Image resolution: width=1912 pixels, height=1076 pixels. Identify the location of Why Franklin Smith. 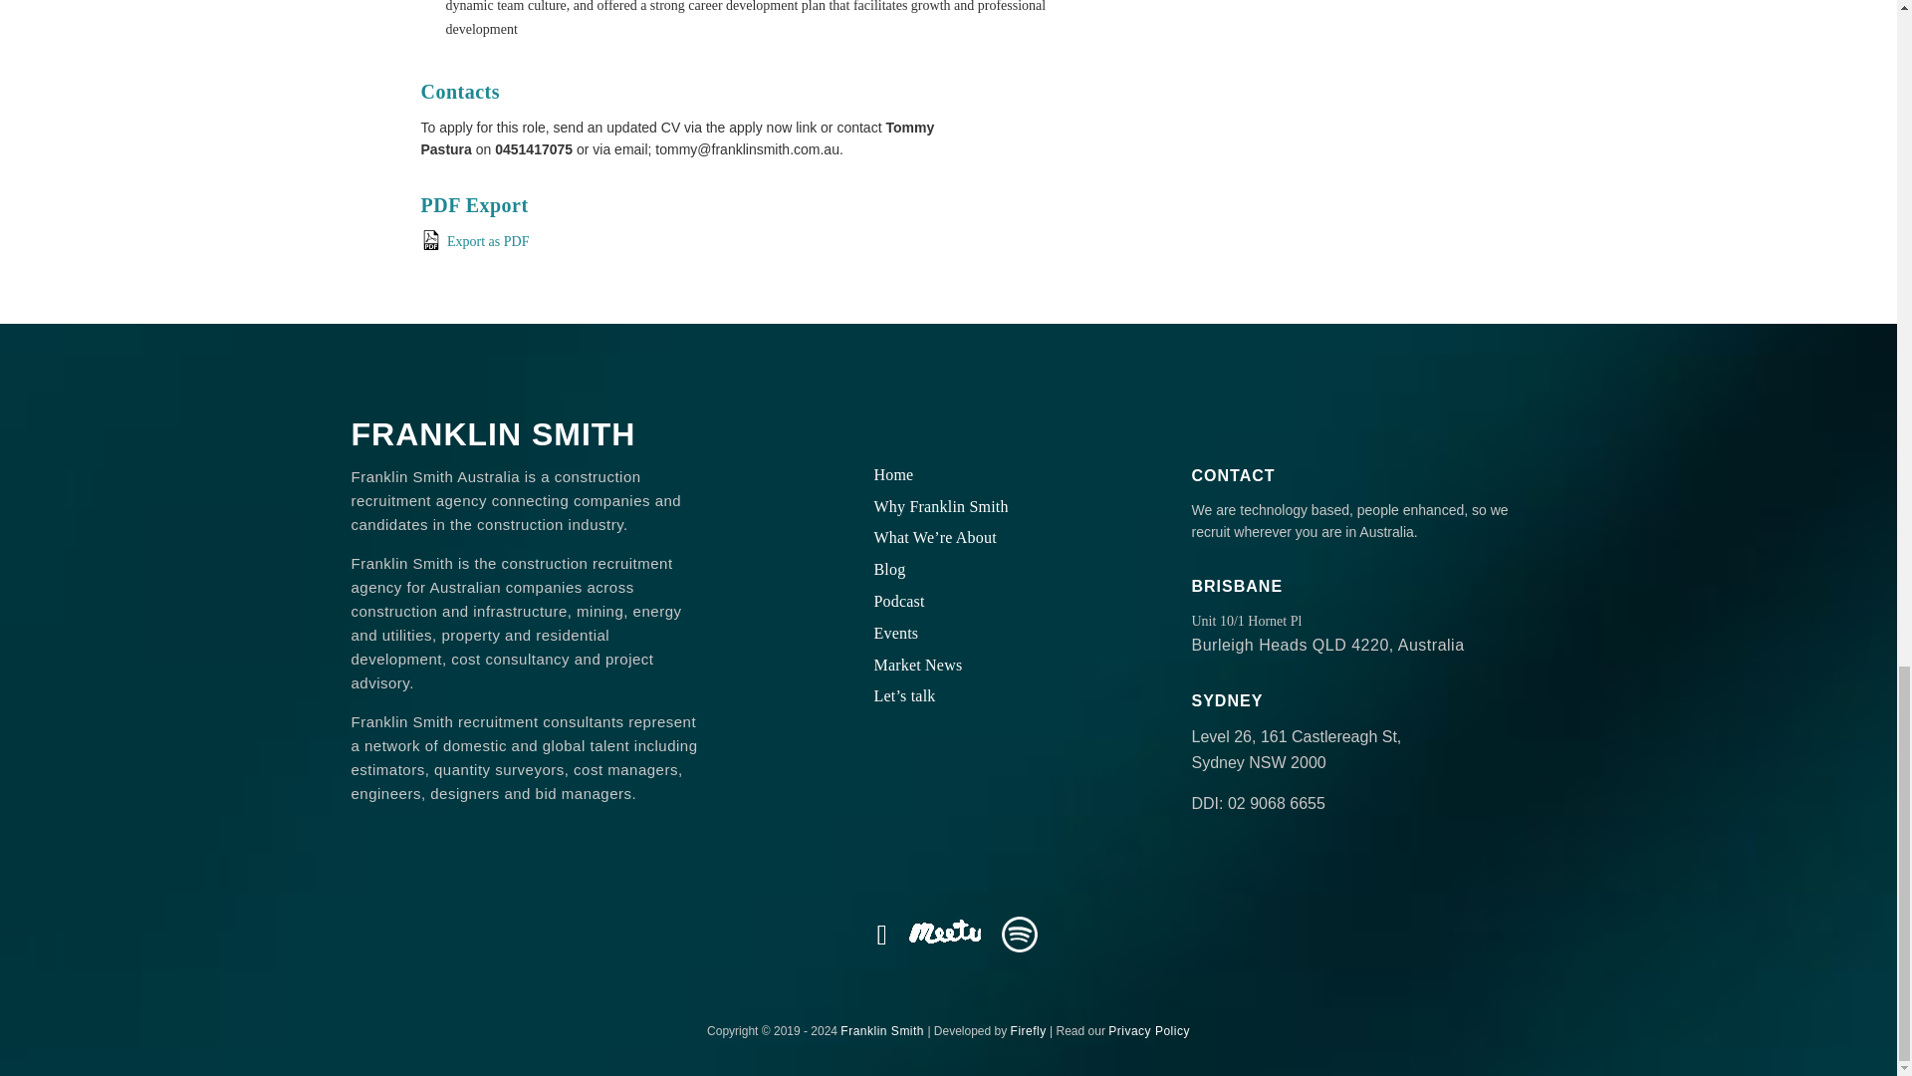
(941, 506).